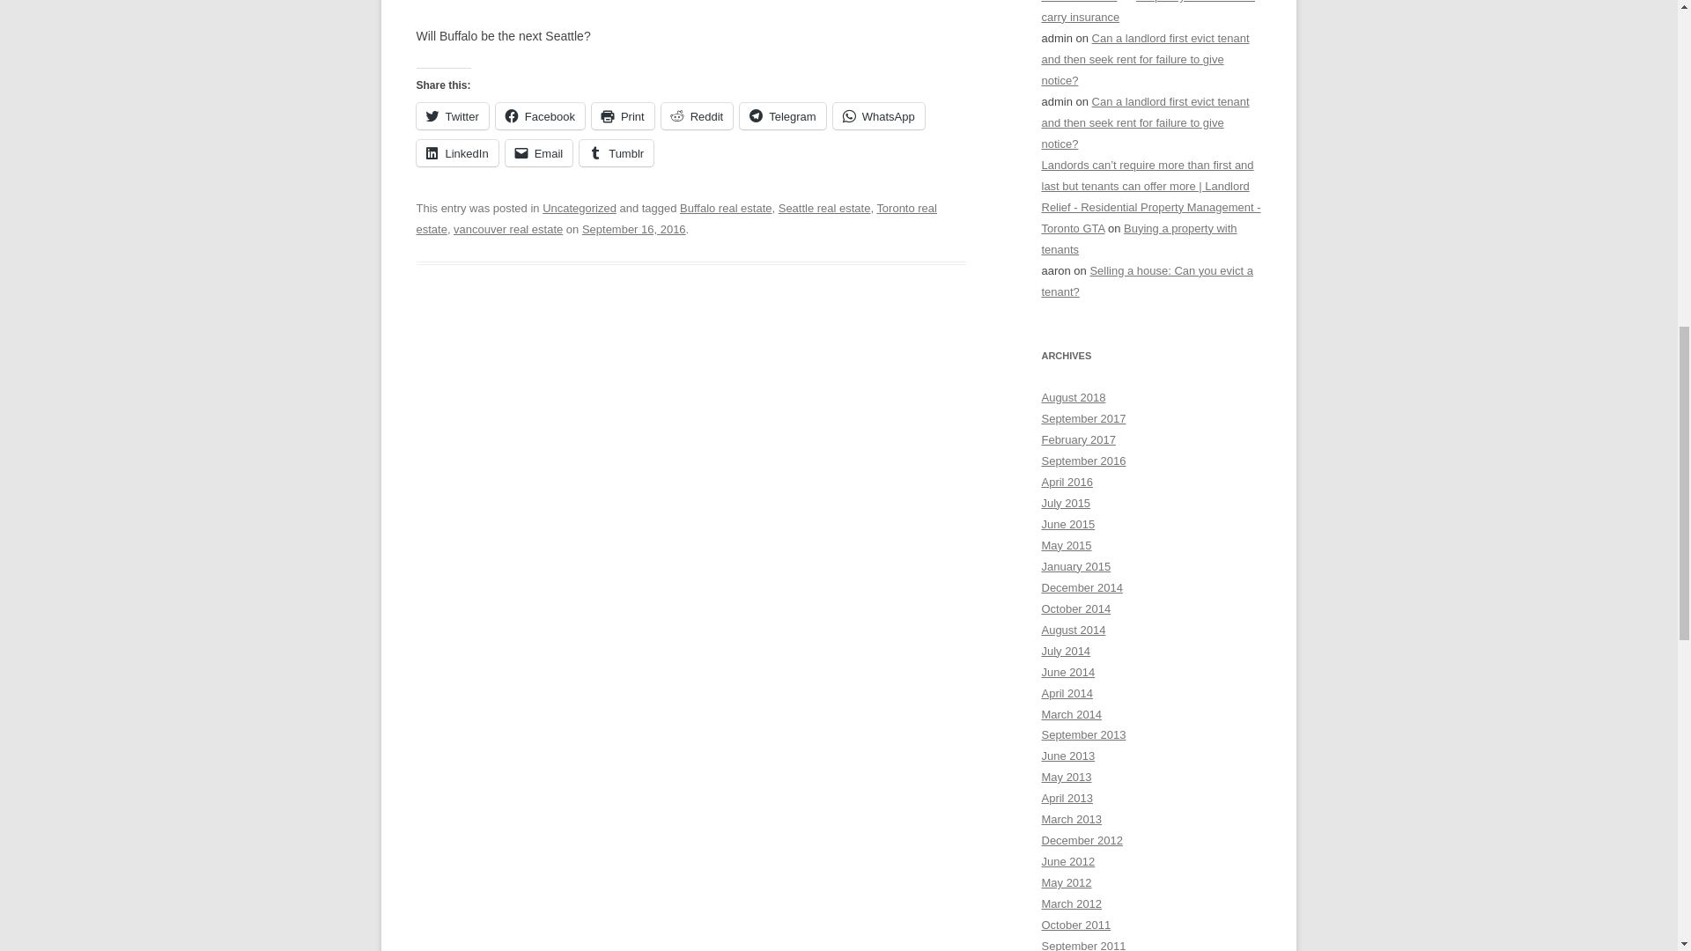 This screenshot has width=1691, height=951. I want to click on Click to share on Telegram, so click(782, 115).